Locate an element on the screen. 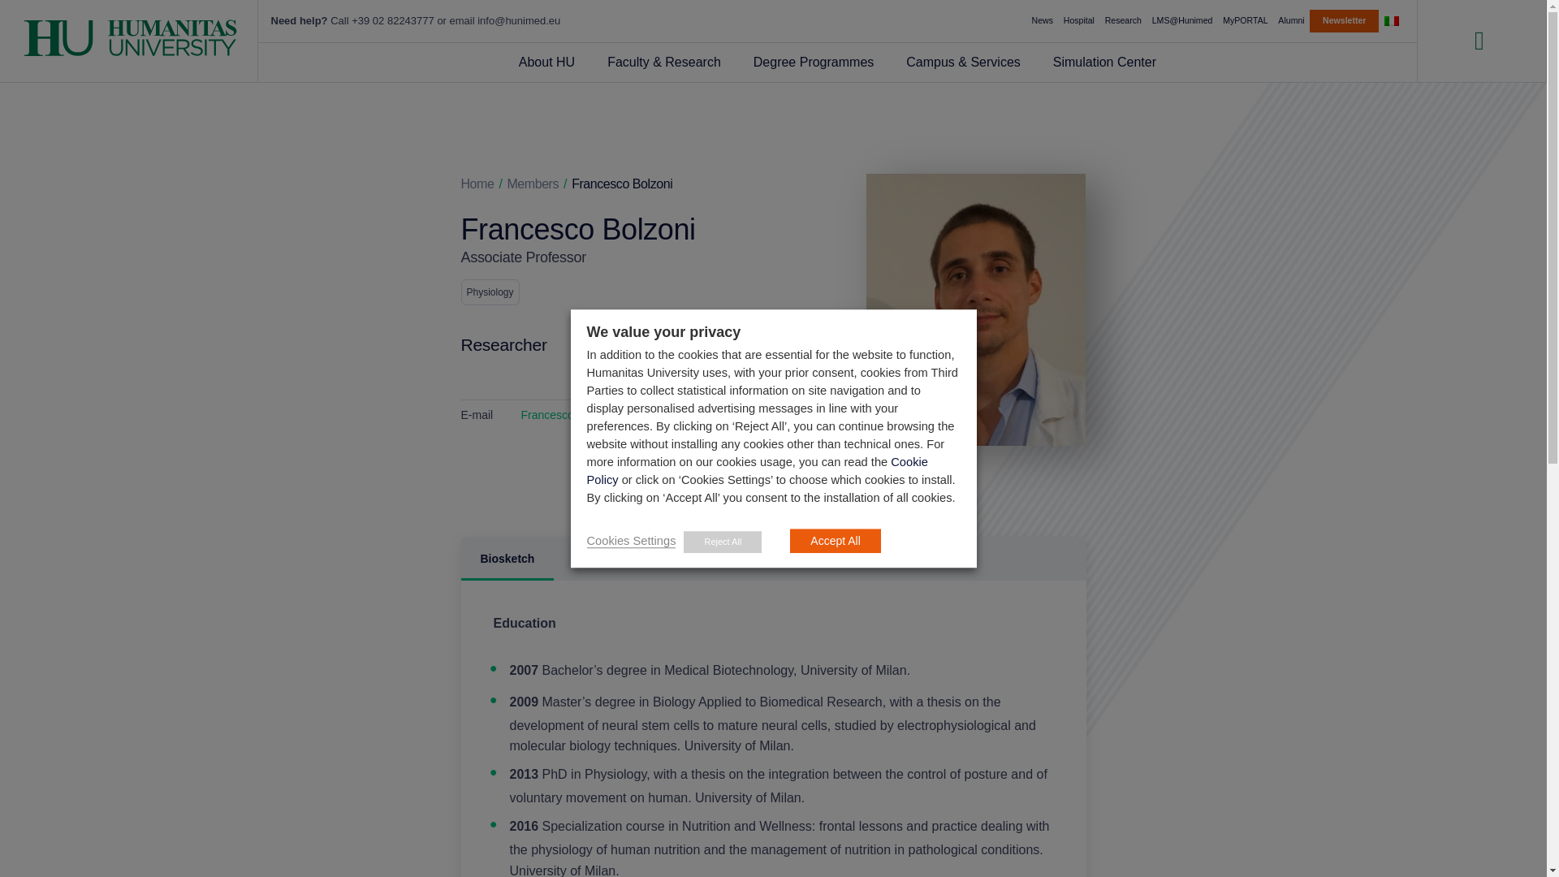 This screenshot has width=1559, height=877. Hospital is located at coordinates (1078, 21).